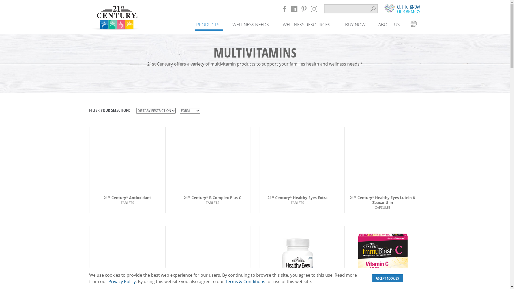  Describe the element at coordinates (284, 9) in the screenshot. I see `Facebook` at that location.